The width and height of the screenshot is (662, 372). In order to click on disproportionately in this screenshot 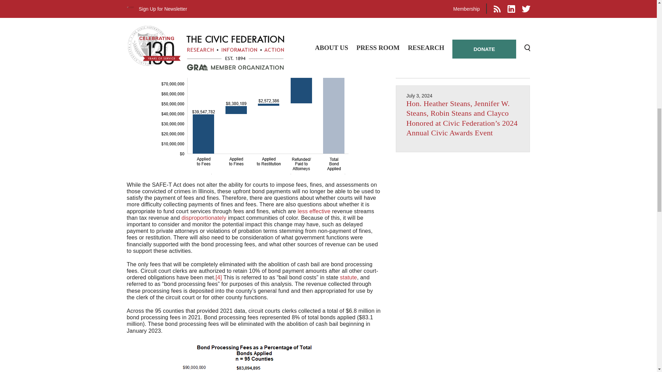, I will do `click(204, 218)`.